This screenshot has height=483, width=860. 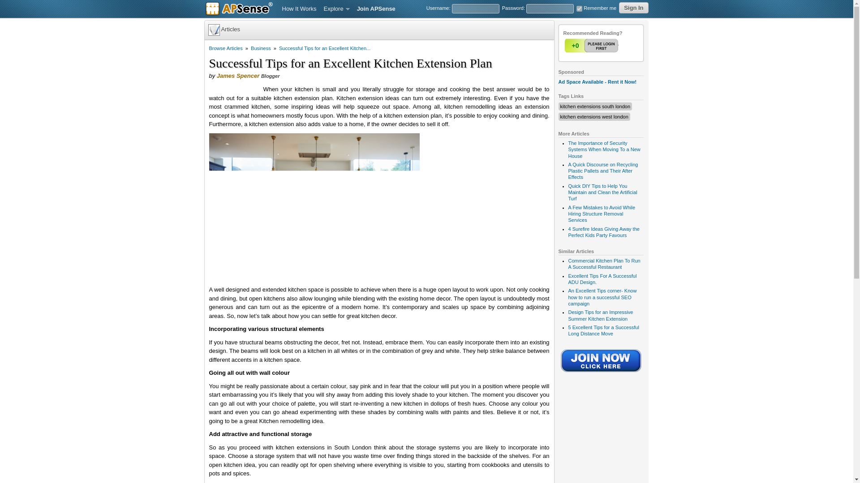 I want to click on Ad Space Available - Rent it Now!, so click(x=597, y=82).